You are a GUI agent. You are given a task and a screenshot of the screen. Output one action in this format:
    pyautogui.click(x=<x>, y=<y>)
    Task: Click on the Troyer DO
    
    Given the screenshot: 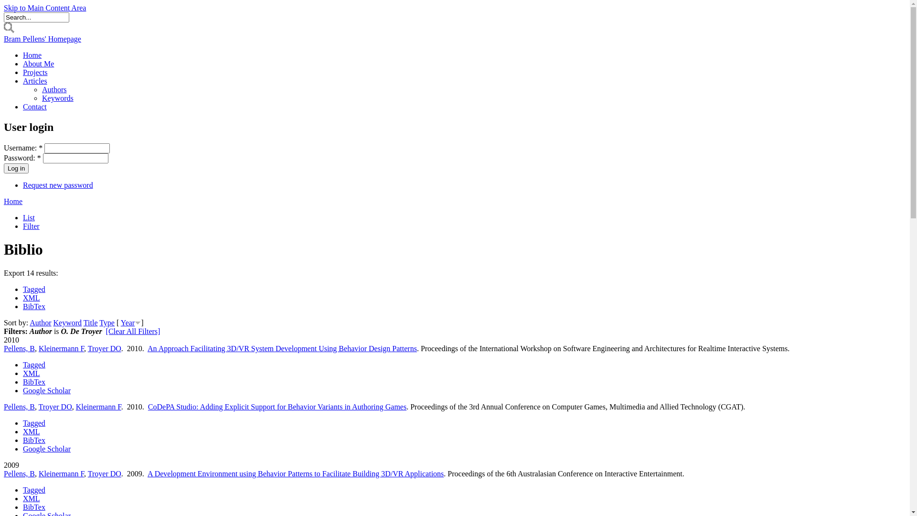 What is the action you would take?
    pyautogui.click(x=105, y=349)
    